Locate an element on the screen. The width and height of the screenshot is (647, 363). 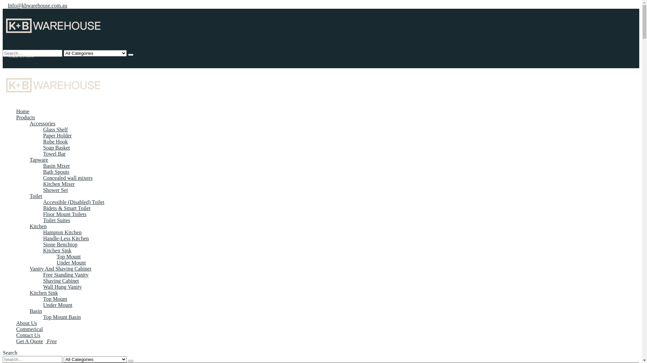
Under Mount is located at coordinates (58, 339).